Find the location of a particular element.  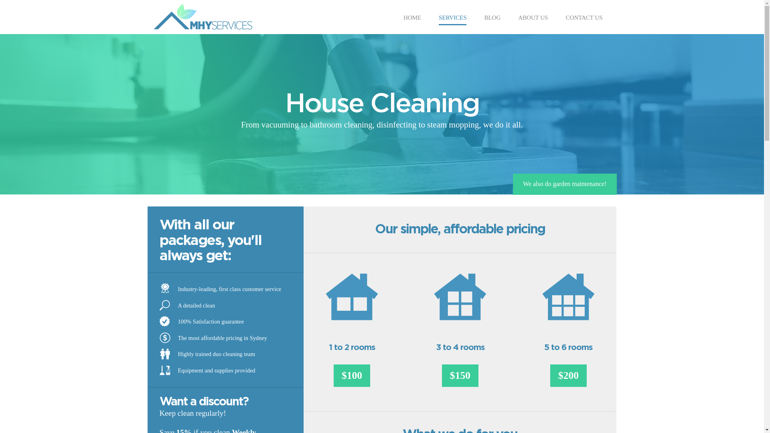

CONTACT US is located at coordinates (584, 18).